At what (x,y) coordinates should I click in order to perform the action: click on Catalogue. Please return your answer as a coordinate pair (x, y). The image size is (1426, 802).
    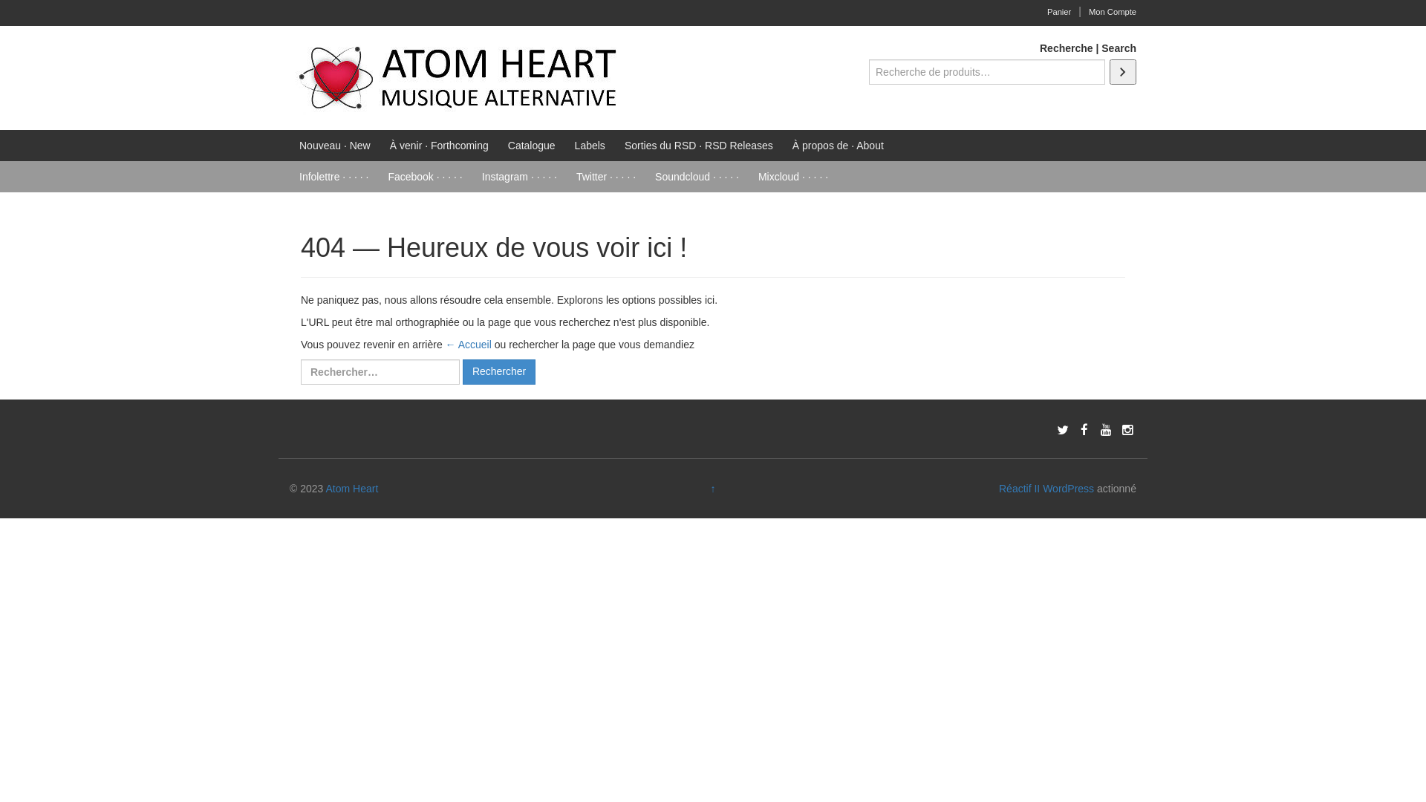
    Looking at the image, I should click on (532, 146).